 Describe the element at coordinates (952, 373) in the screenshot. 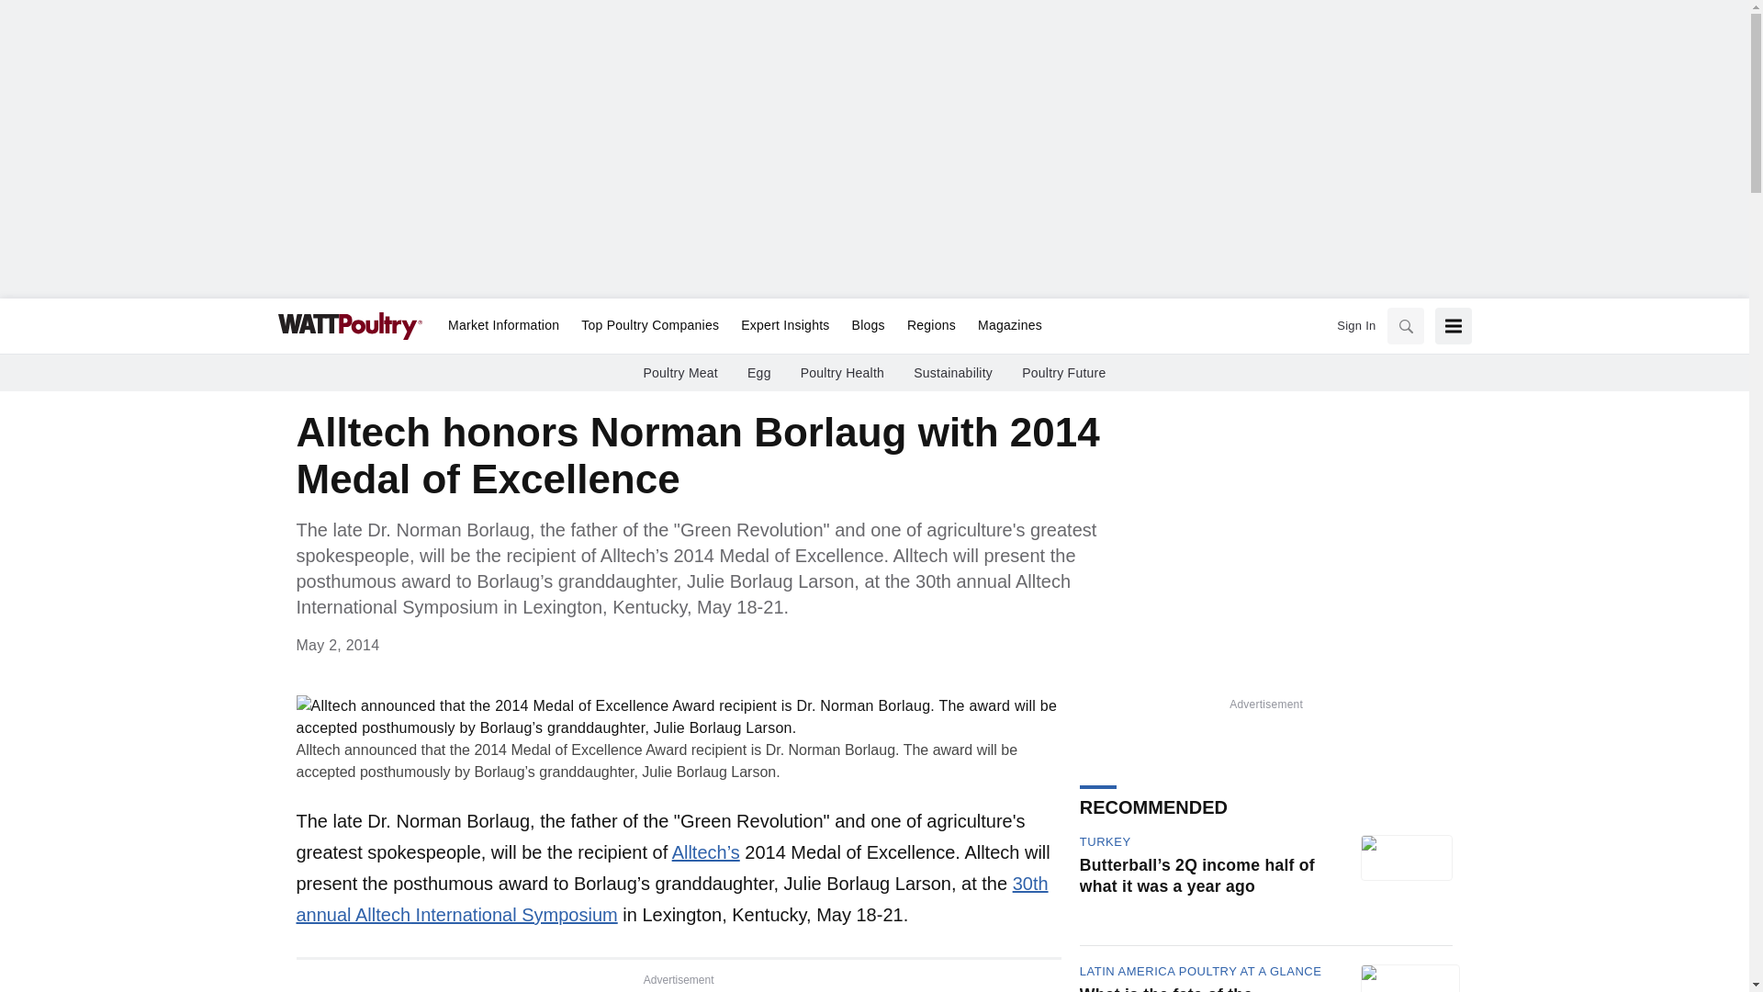

I see `Sustainability` at that location.